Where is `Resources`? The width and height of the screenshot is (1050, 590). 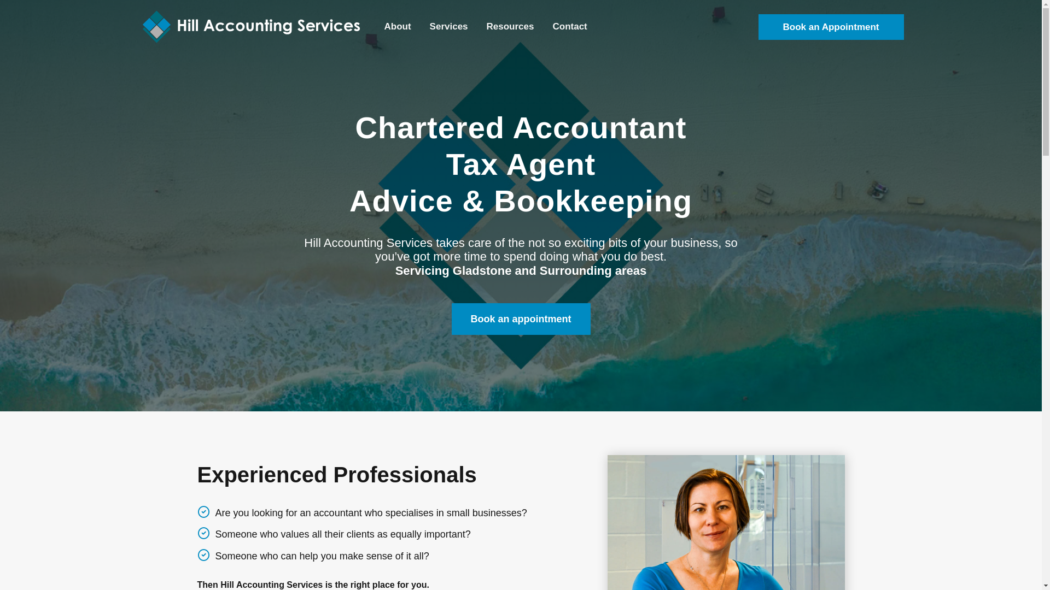 Resources is located at coordinates (511, 27).